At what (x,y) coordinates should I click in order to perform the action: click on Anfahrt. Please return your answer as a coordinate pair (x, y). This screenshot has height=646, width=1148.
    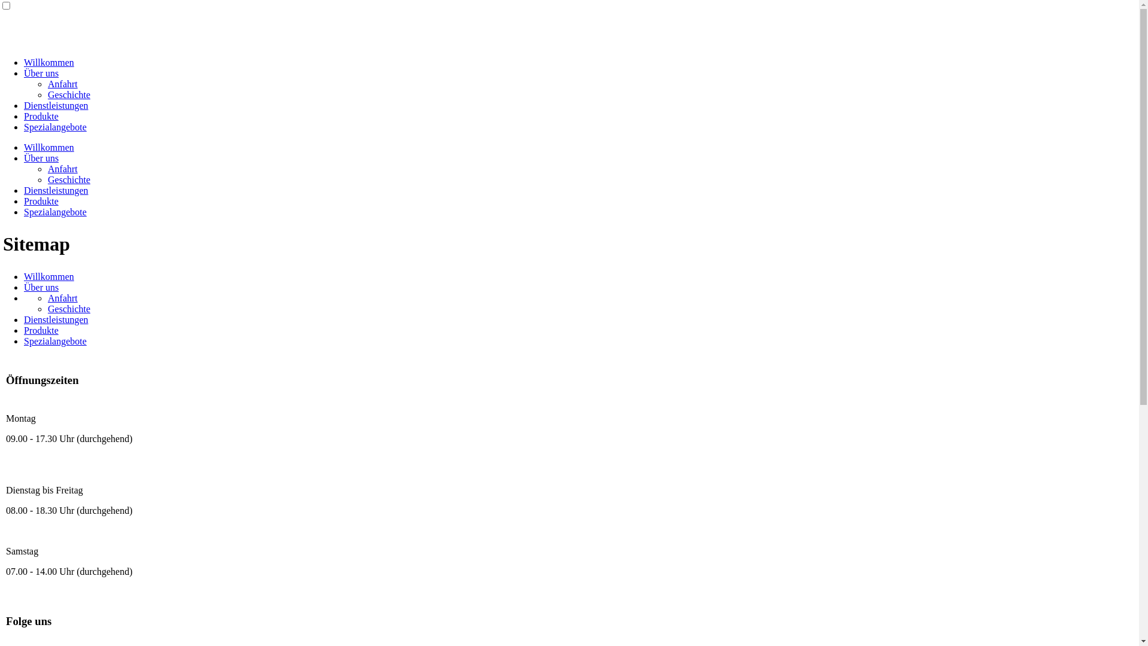
    Looking at the image, I should click on (63, 298).